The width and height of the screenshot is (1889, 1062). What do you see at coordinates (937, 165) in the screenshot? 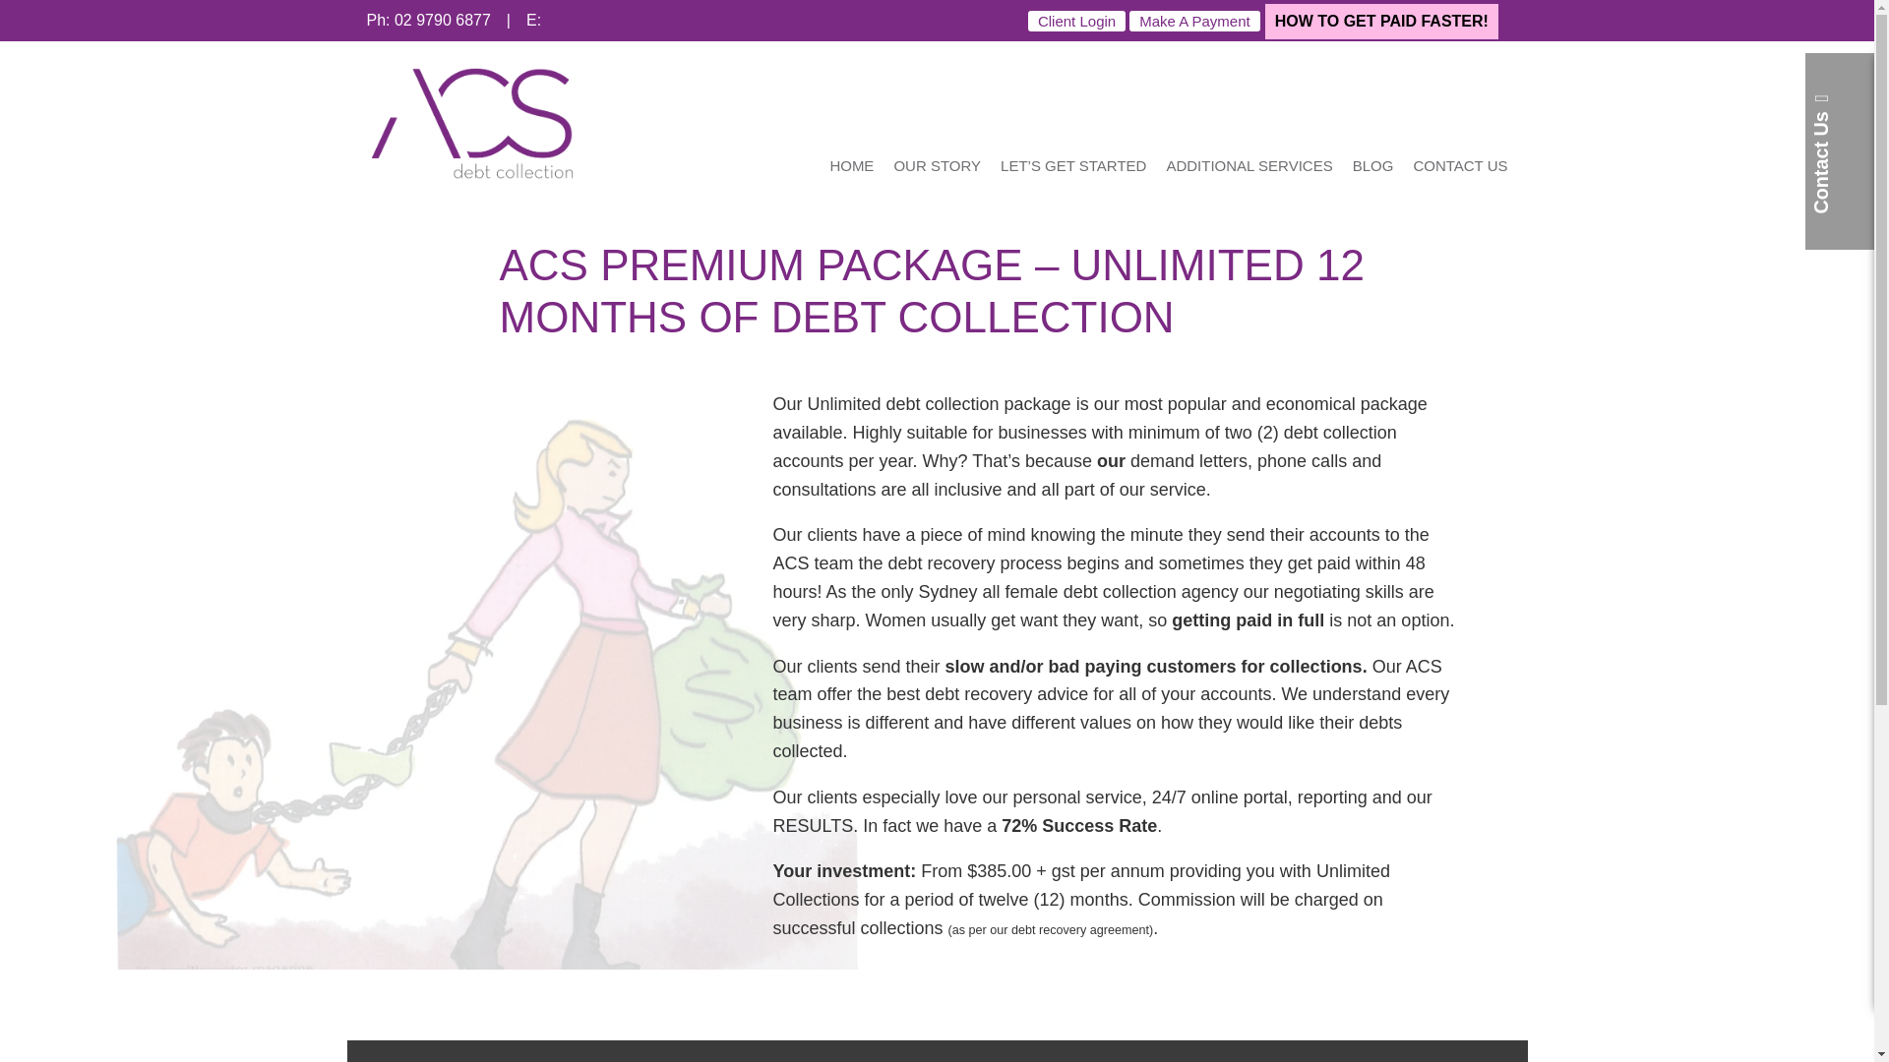
I see `OUR STORY` at bounding box center [937, 165].